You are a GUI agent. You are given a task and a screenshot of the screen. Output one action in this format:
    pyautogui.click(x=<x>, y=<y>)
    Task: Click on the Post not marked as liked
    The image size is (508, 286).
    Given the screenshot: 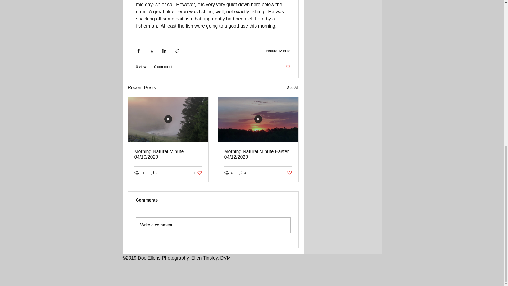 What is the action you would take?
    pyautogui.click(x=287, y=66)
    